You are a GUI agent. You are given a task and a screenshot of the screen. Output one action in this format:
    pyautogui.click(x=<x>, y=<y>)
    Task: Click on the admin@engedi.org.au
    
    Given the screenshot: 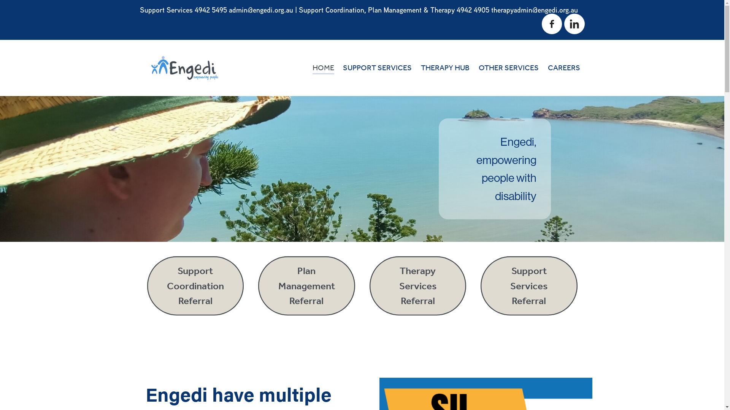 What is the action you would take?
    pyautogui.click(x=261, y=10)
    